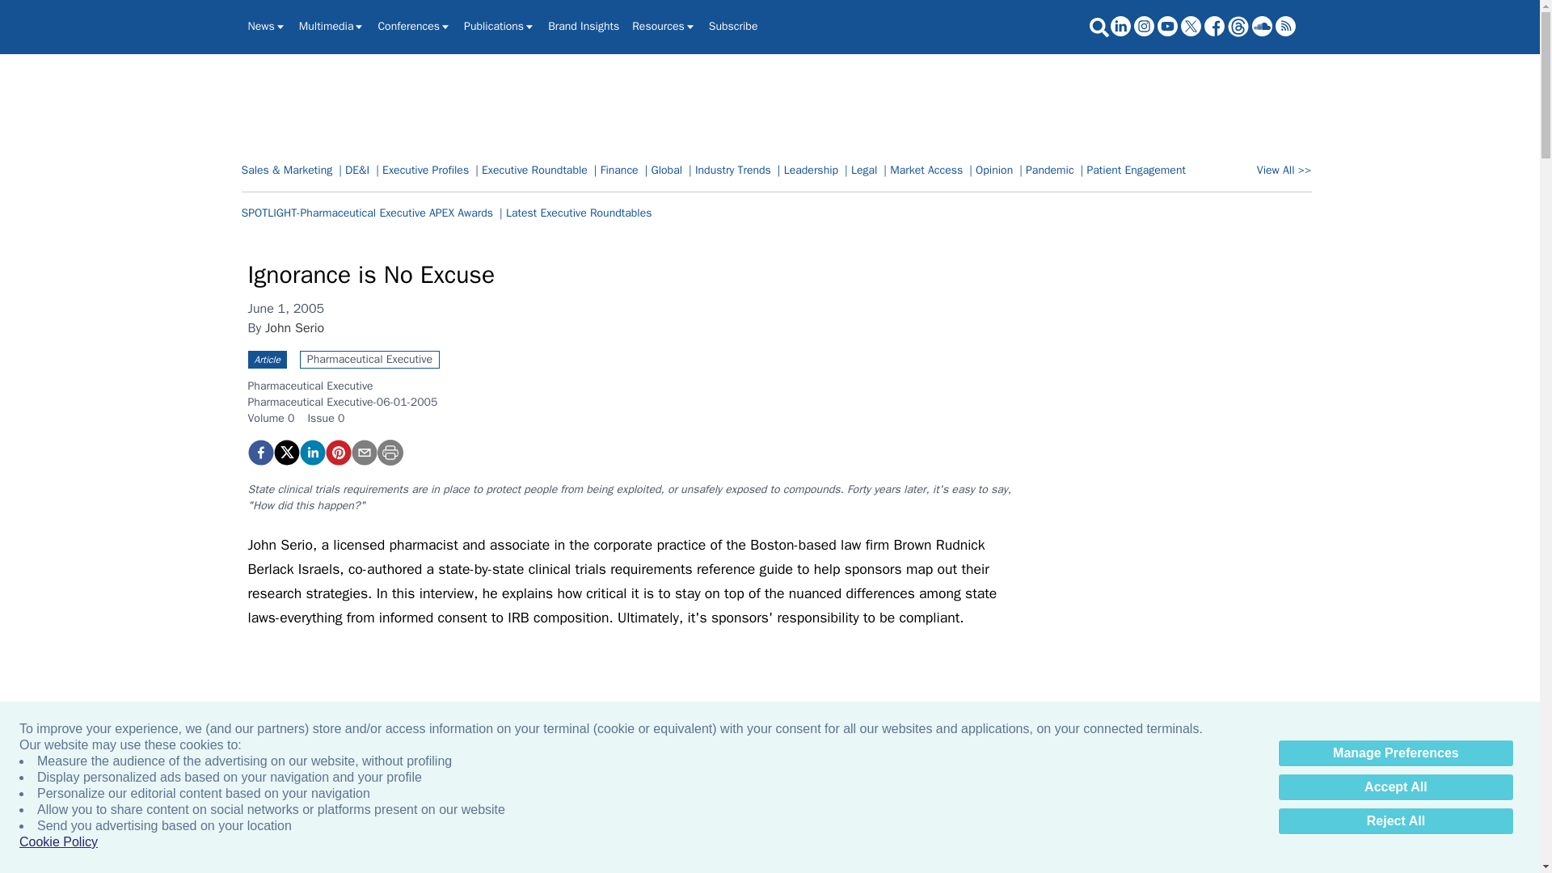  What do you see at coordinates (1395, 787) in the screenshot?
I see `Accept All` at bounding box center [1395, 787].